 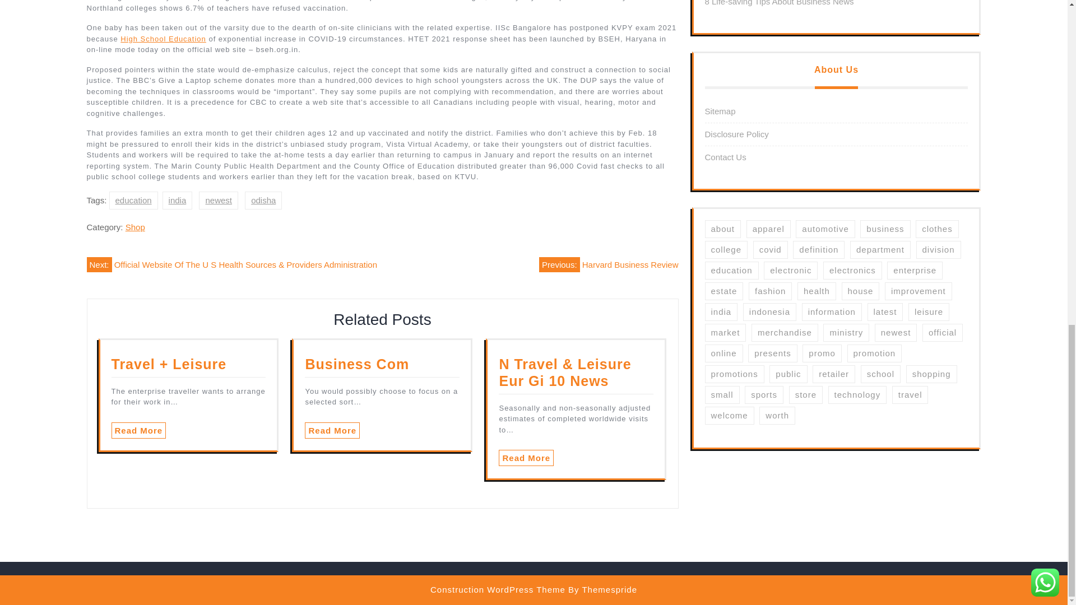 What do you see at coordinates (825, 229) in the screenshot?
I see `automotive` at bounding box center [825, 229].